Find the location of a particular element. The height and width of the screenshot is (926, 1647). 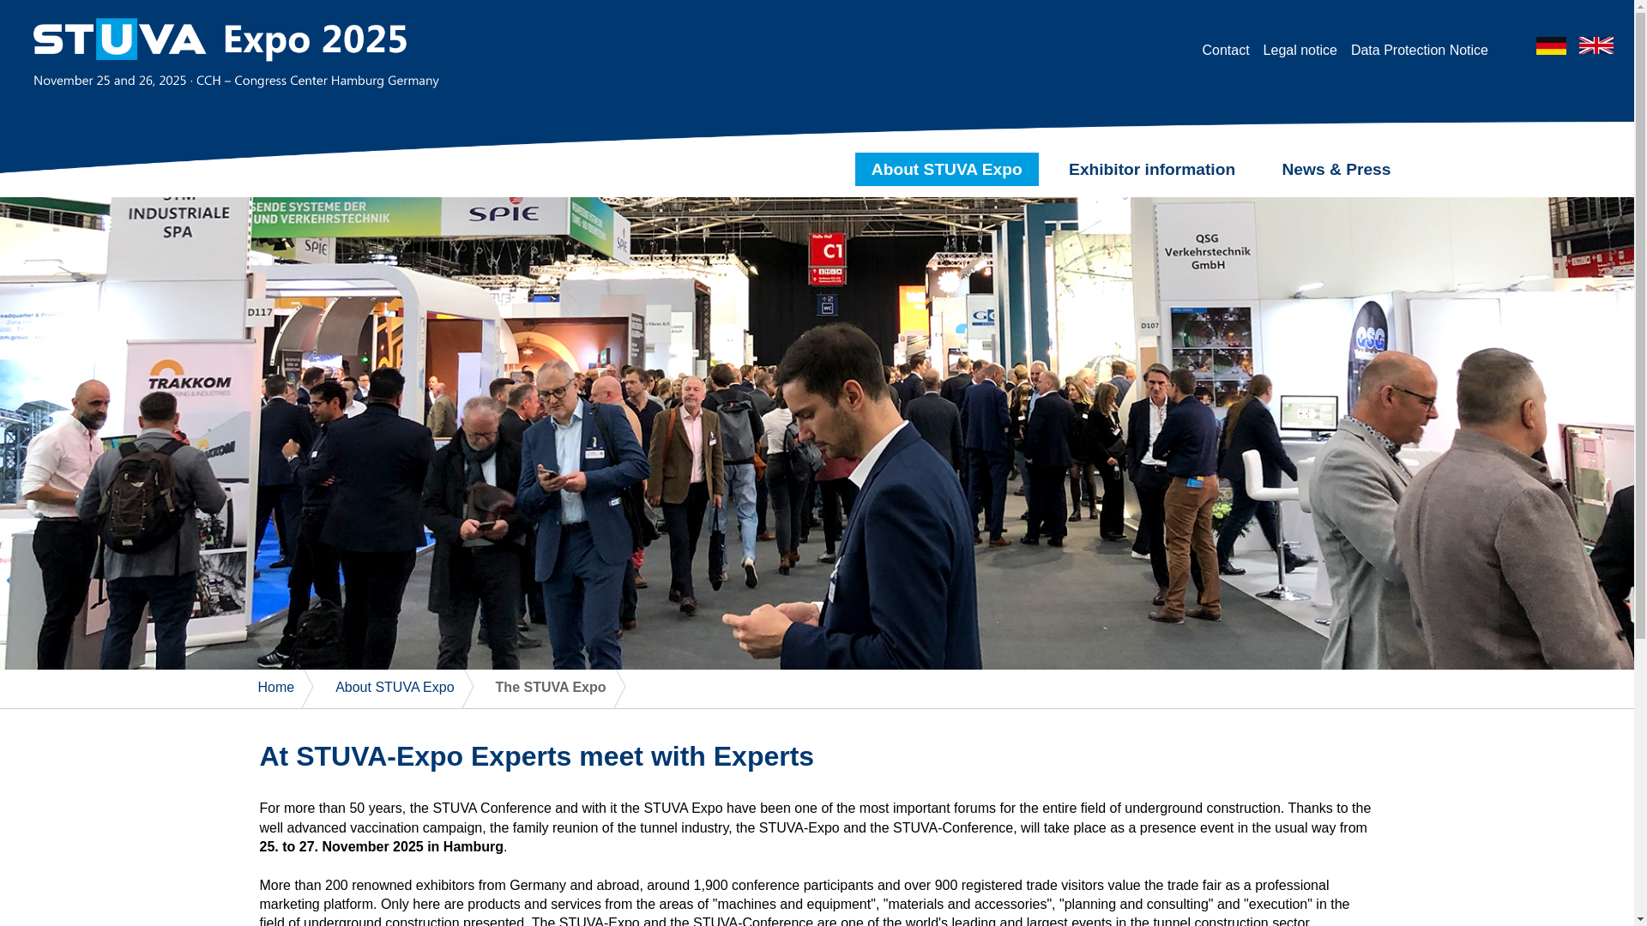

DE is located at coordinates (1553, 50).